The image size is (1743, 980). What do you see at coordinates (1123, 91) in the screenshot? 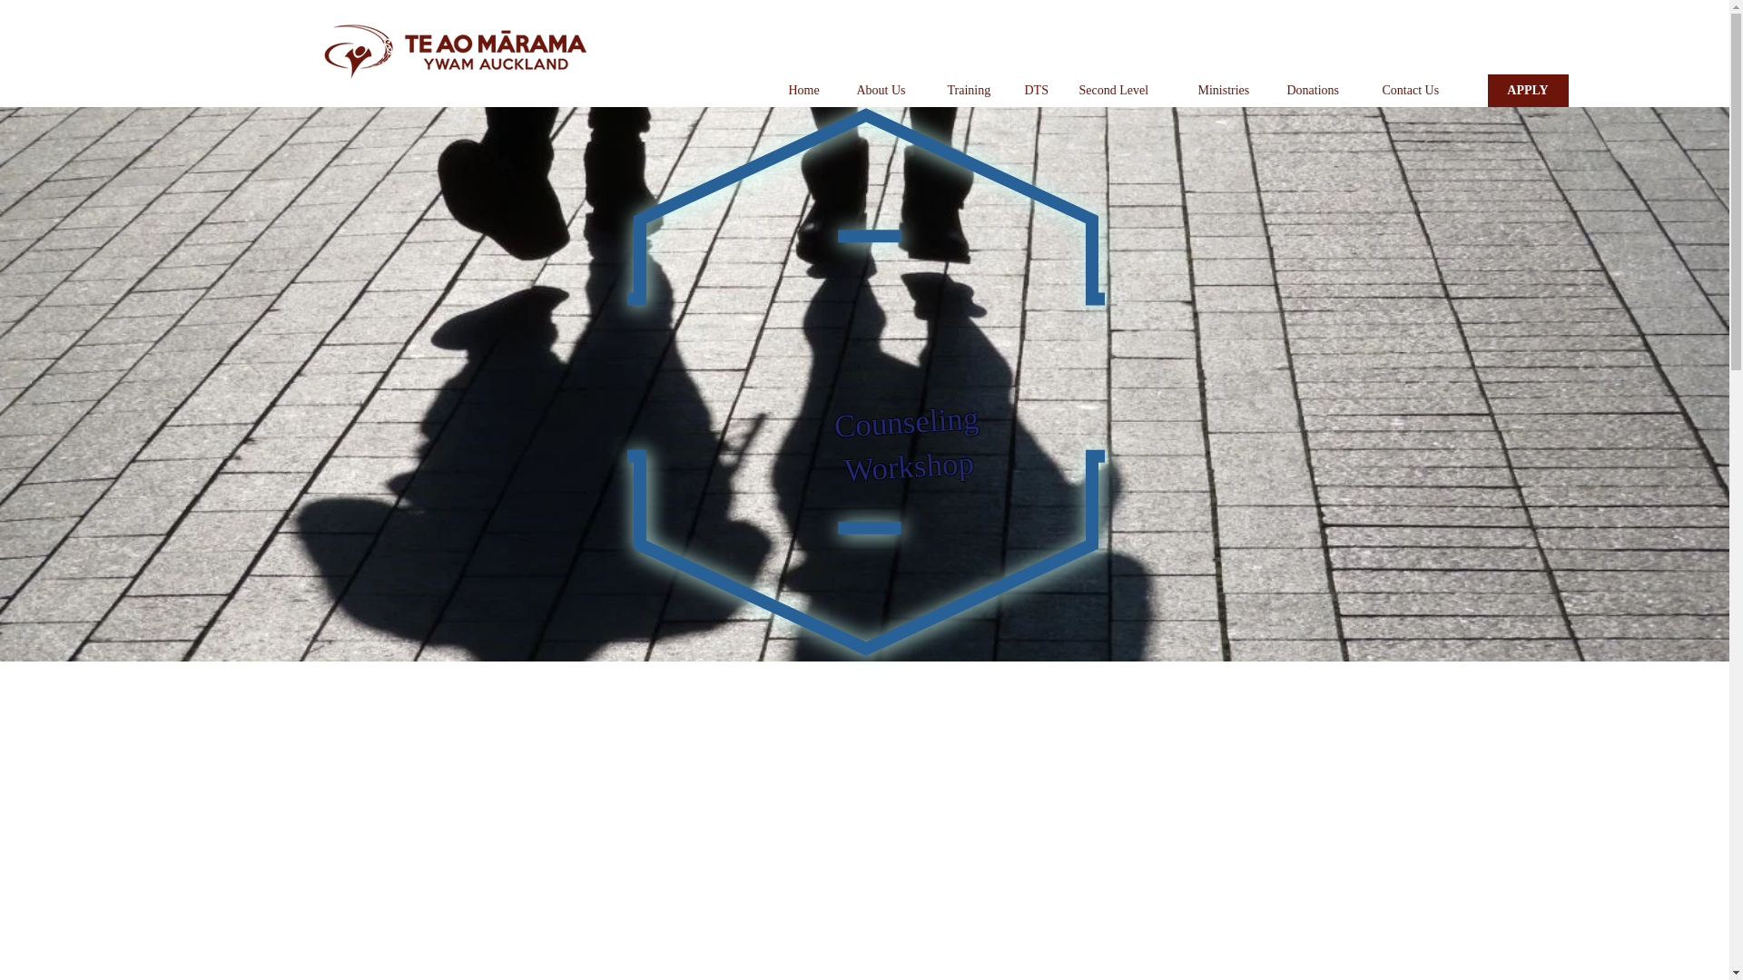
I see `Second Level` at bounding box center [1123, 91].